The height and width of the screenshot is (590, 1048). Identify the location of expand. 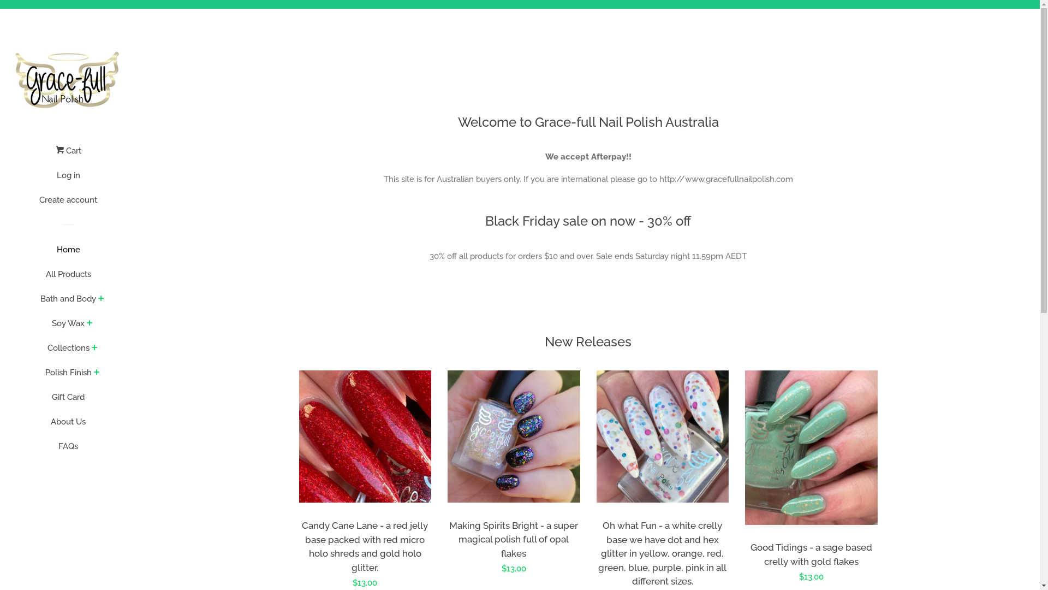
(97, 373).